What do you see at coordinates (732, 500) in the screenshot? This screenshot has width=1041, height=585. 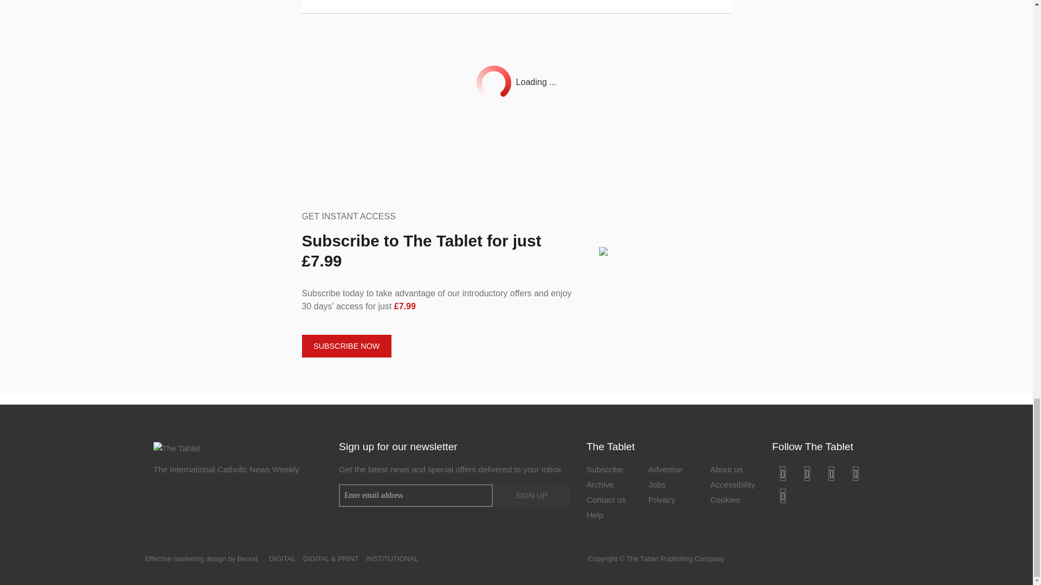 I see `Cookies` at bounding box center [732, 500].